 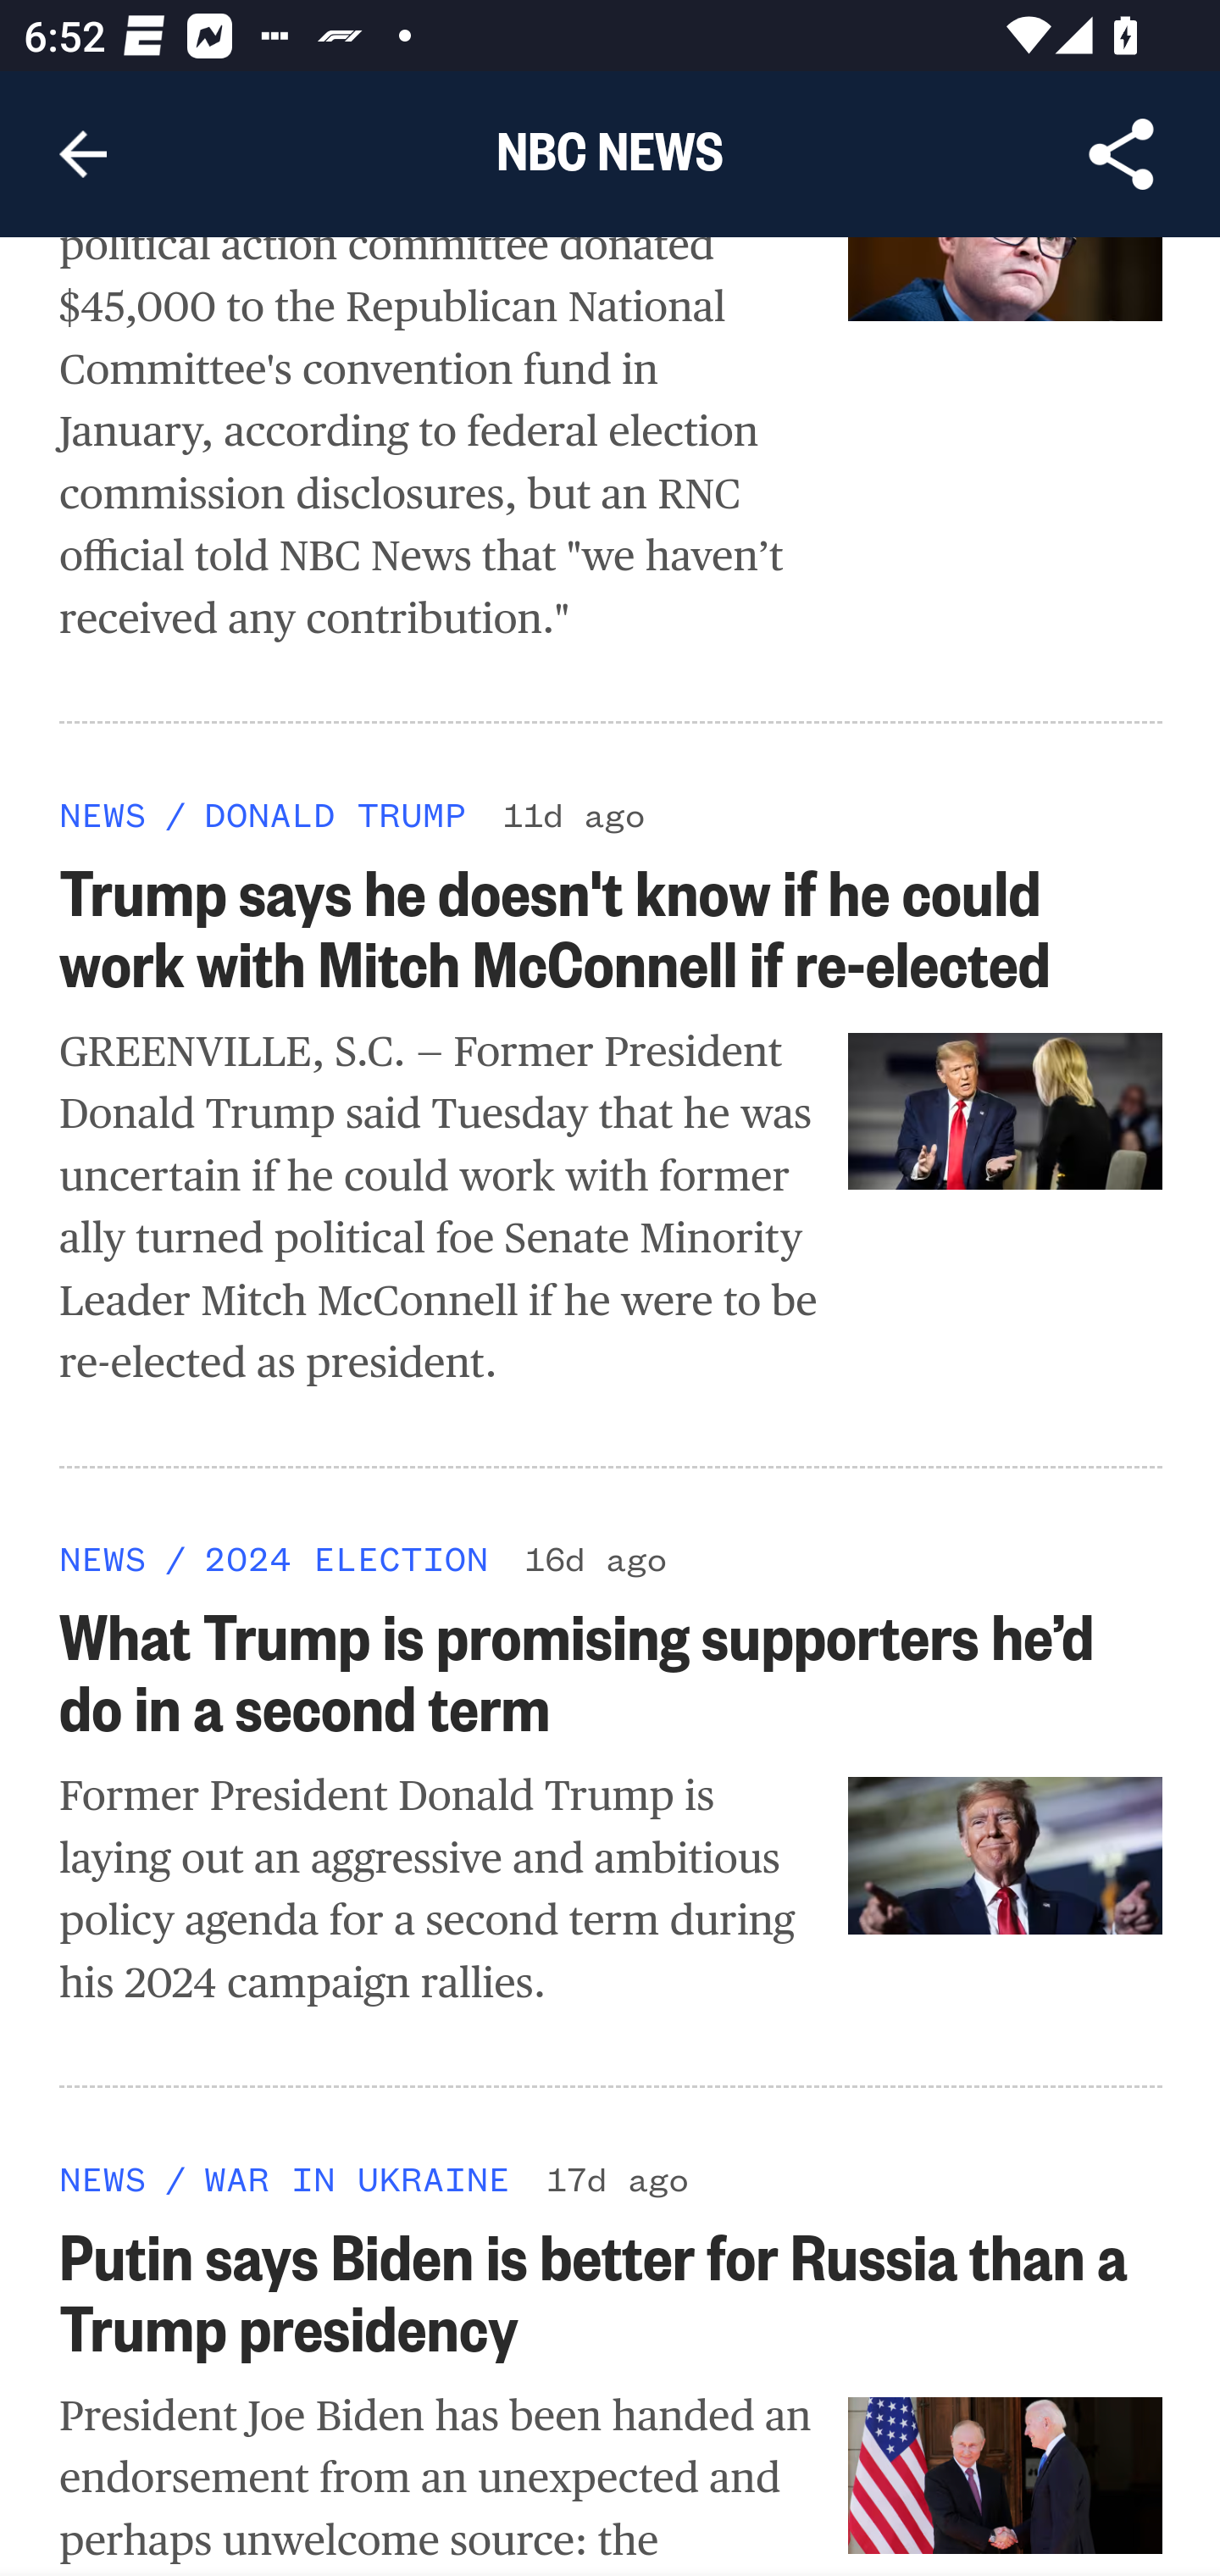 I want to click on trump-campaign-promises-second-term-rcna138621, so click(x=1006, y=1859).